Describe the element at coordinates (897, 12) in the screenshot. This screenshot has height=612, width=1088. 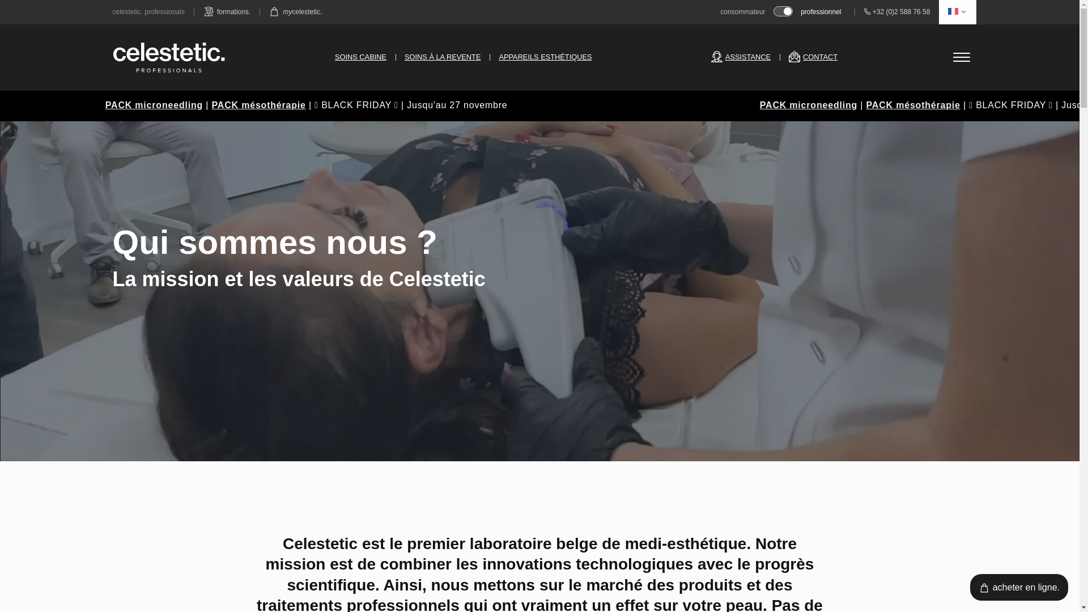
I see `+32 (0)2 588 76 58` at that location.